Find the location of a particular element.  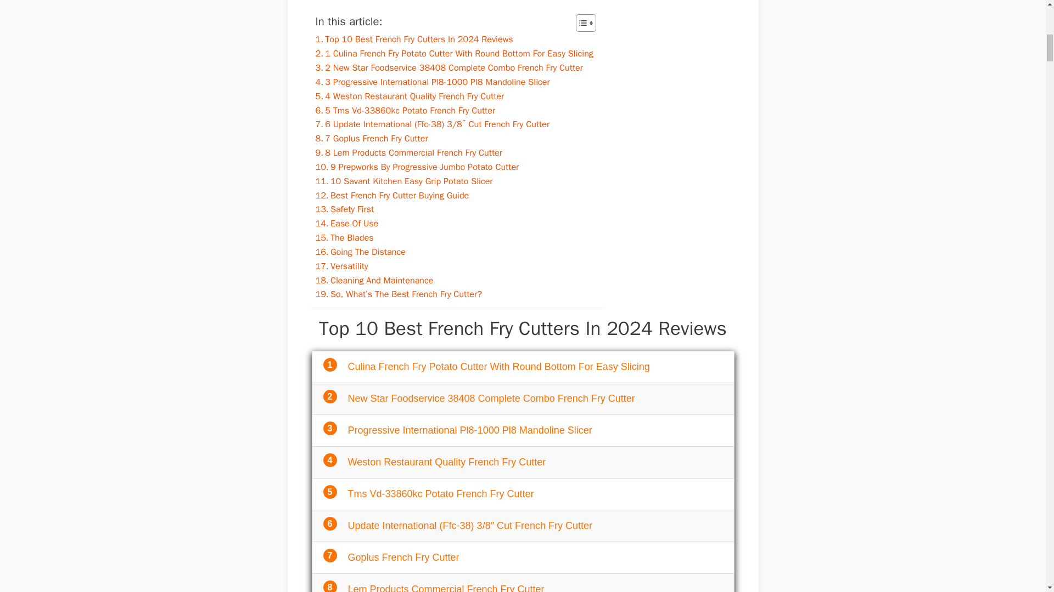

Top 10 Best French Fry Cutters In 2024 Reviews is located at coordinates (414, 39).